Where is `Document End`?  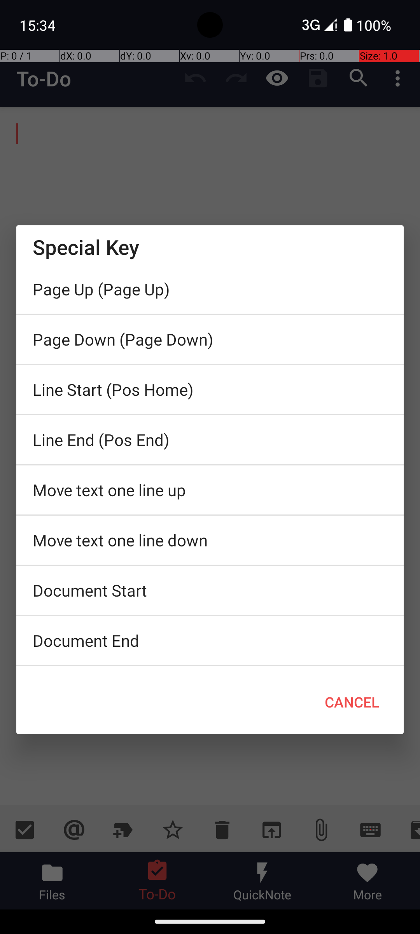 Document End is located at coordinates (210, 641).